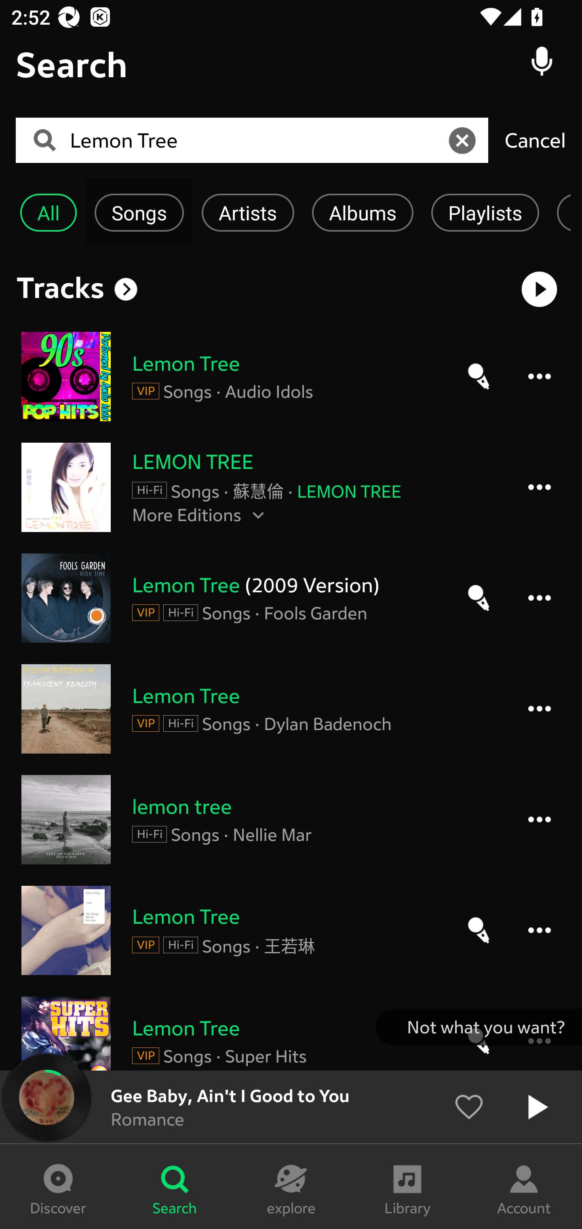  What do you see at coordinates (257, 141) in the screenshot?
I see `Lemon Tree` at bounding box center [257, 141].